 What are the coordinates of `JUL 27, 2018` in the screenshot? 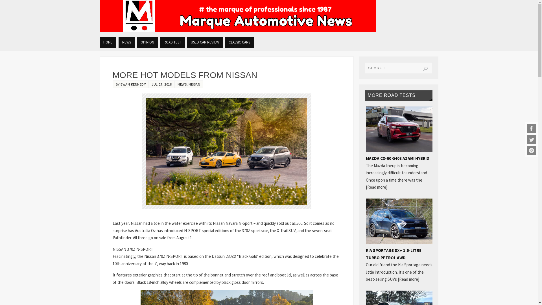 It's located at (161, 84).